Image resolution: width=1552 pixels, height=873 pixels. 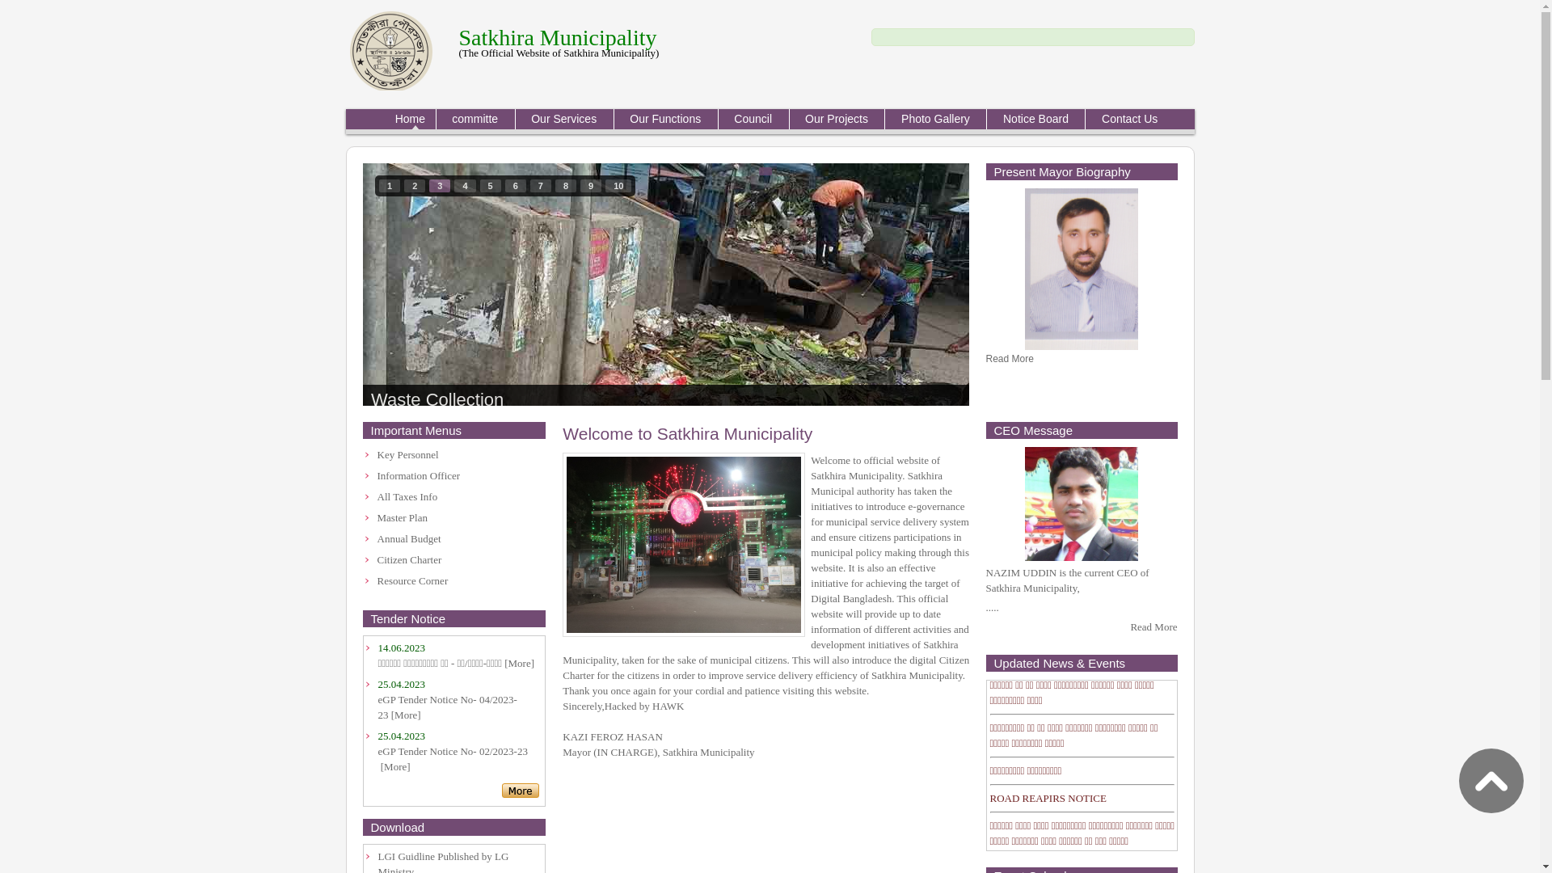 I want to click on [More], so click(x=519, y=663).